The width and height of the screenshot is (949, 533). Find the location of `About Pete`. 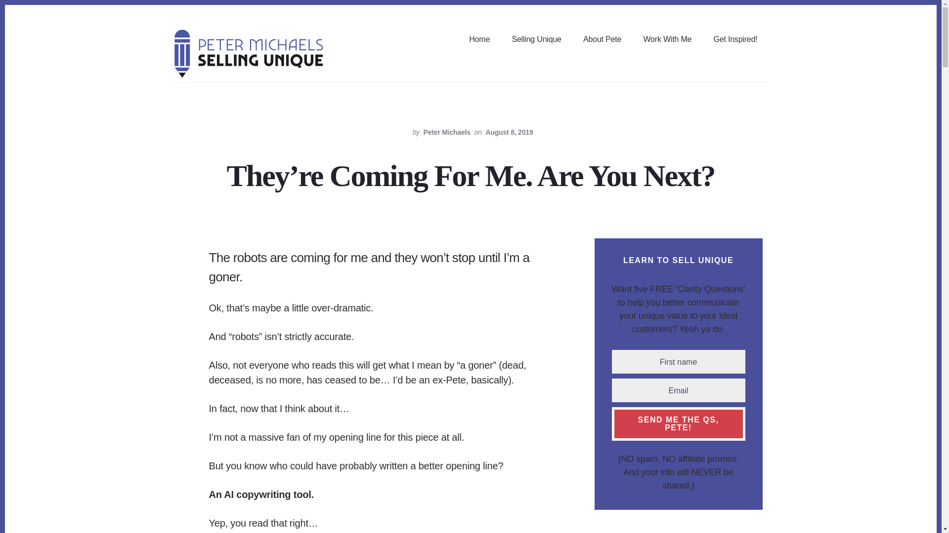

About Pete is located at coordinates (602, 40).